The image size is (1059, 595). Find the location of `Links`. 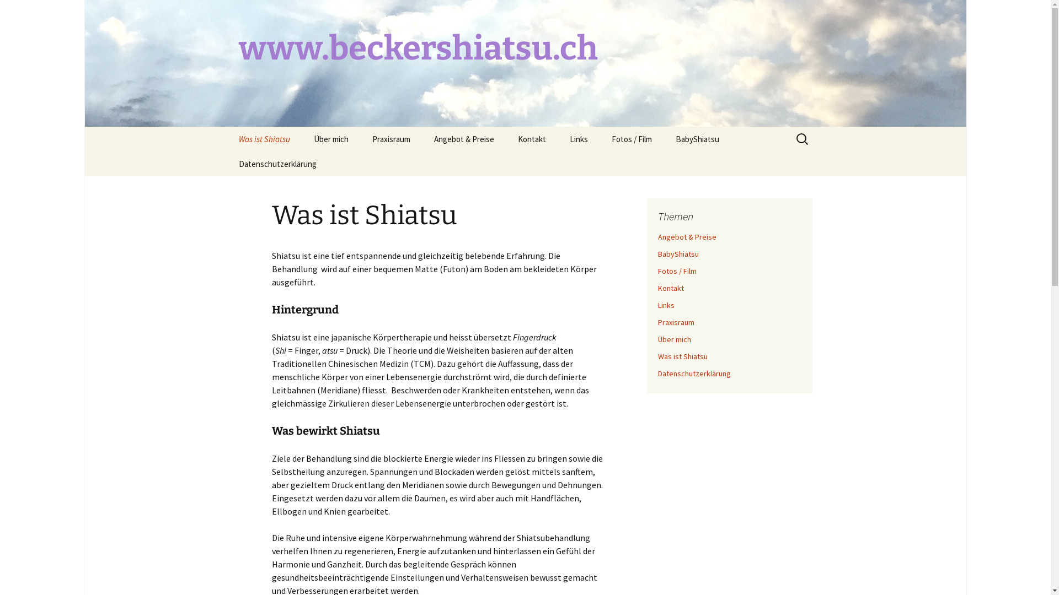

Links is located at coordinates (578, 139).